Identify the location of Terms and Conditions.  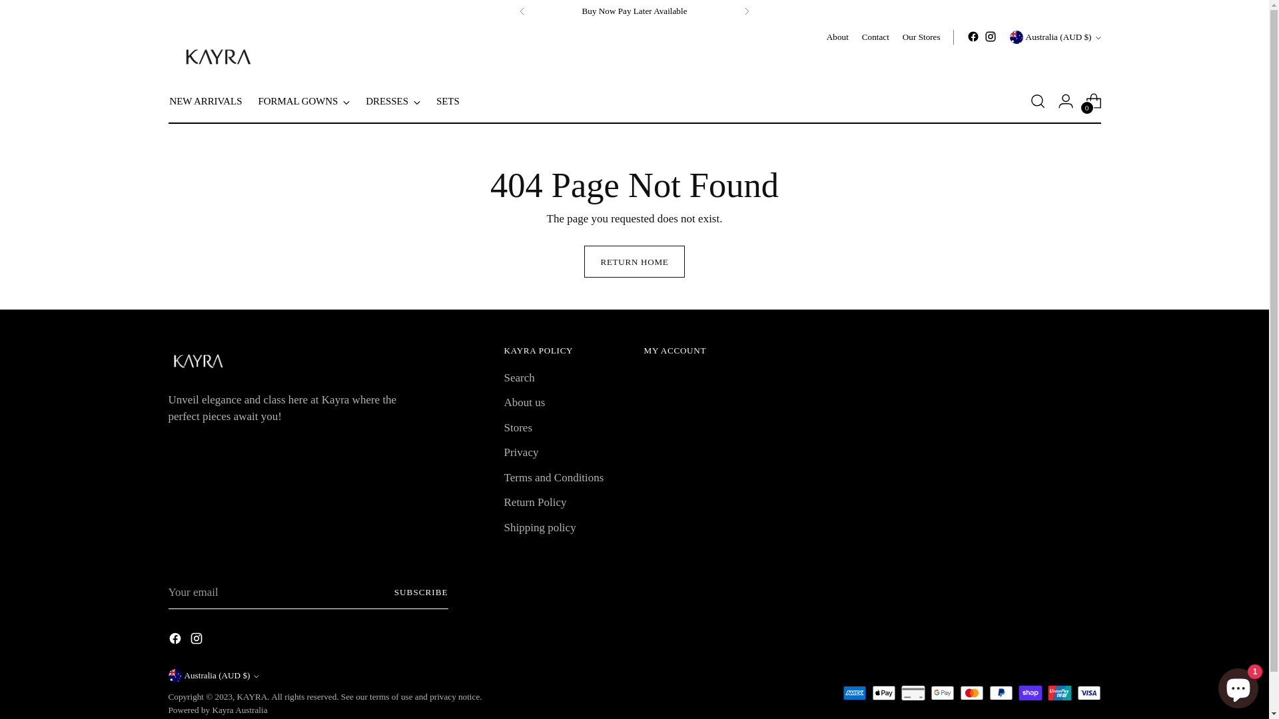
(554, 478).